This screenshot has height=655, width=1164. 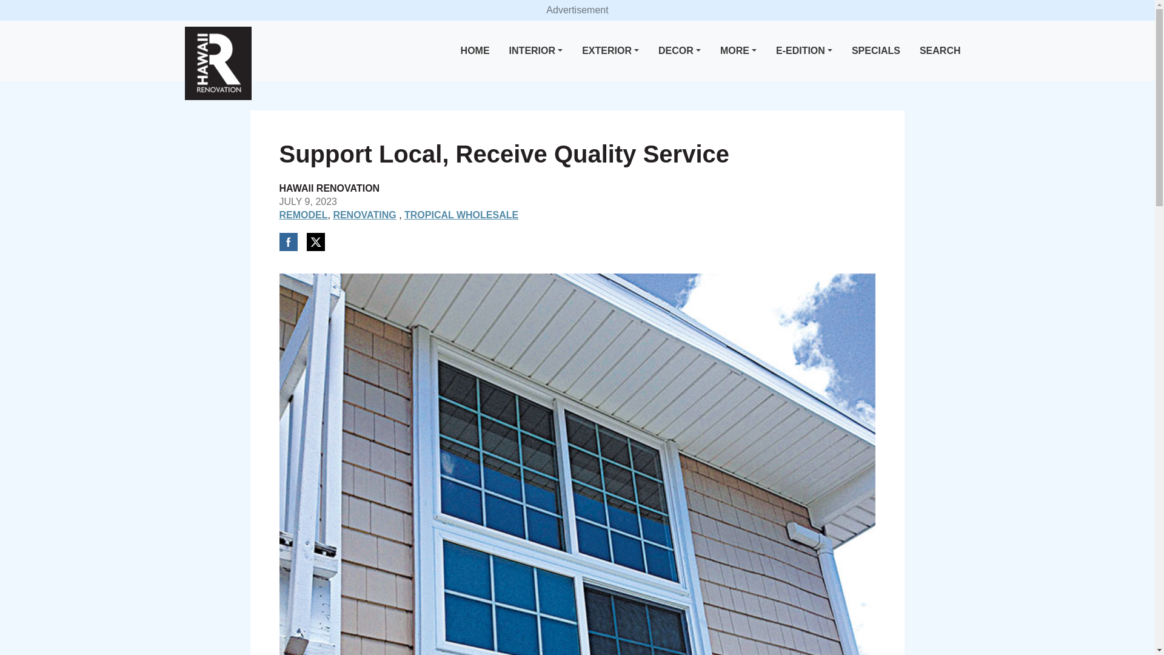 I want to click on RENOVATING, so click(x=364, y=215).